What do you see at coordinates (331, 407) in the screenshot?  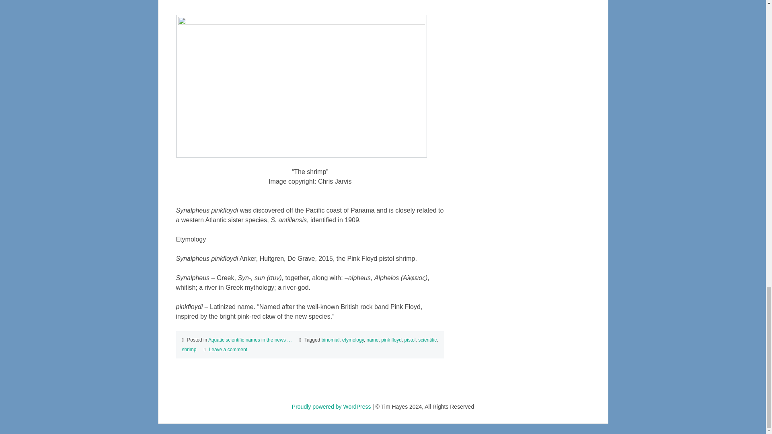 I see `Proudly powered by WordPress` at bounding box center [331, 407].